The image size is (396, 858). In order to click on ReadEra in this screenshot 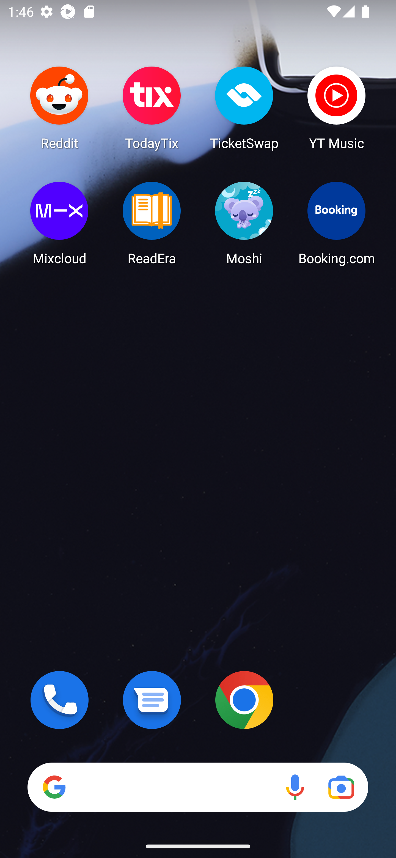, I will do `click(152, 223)`.